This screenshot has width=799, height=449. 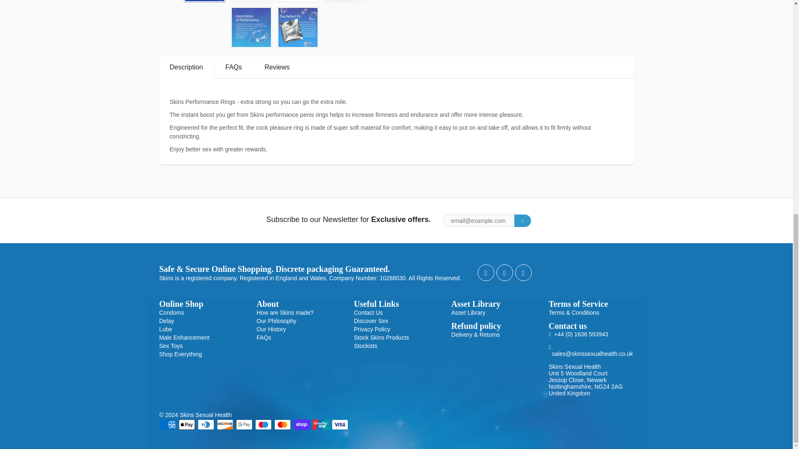 I want to click on Skins Performance Ring - Skins Sexual Health, so click(x=298, y=27).